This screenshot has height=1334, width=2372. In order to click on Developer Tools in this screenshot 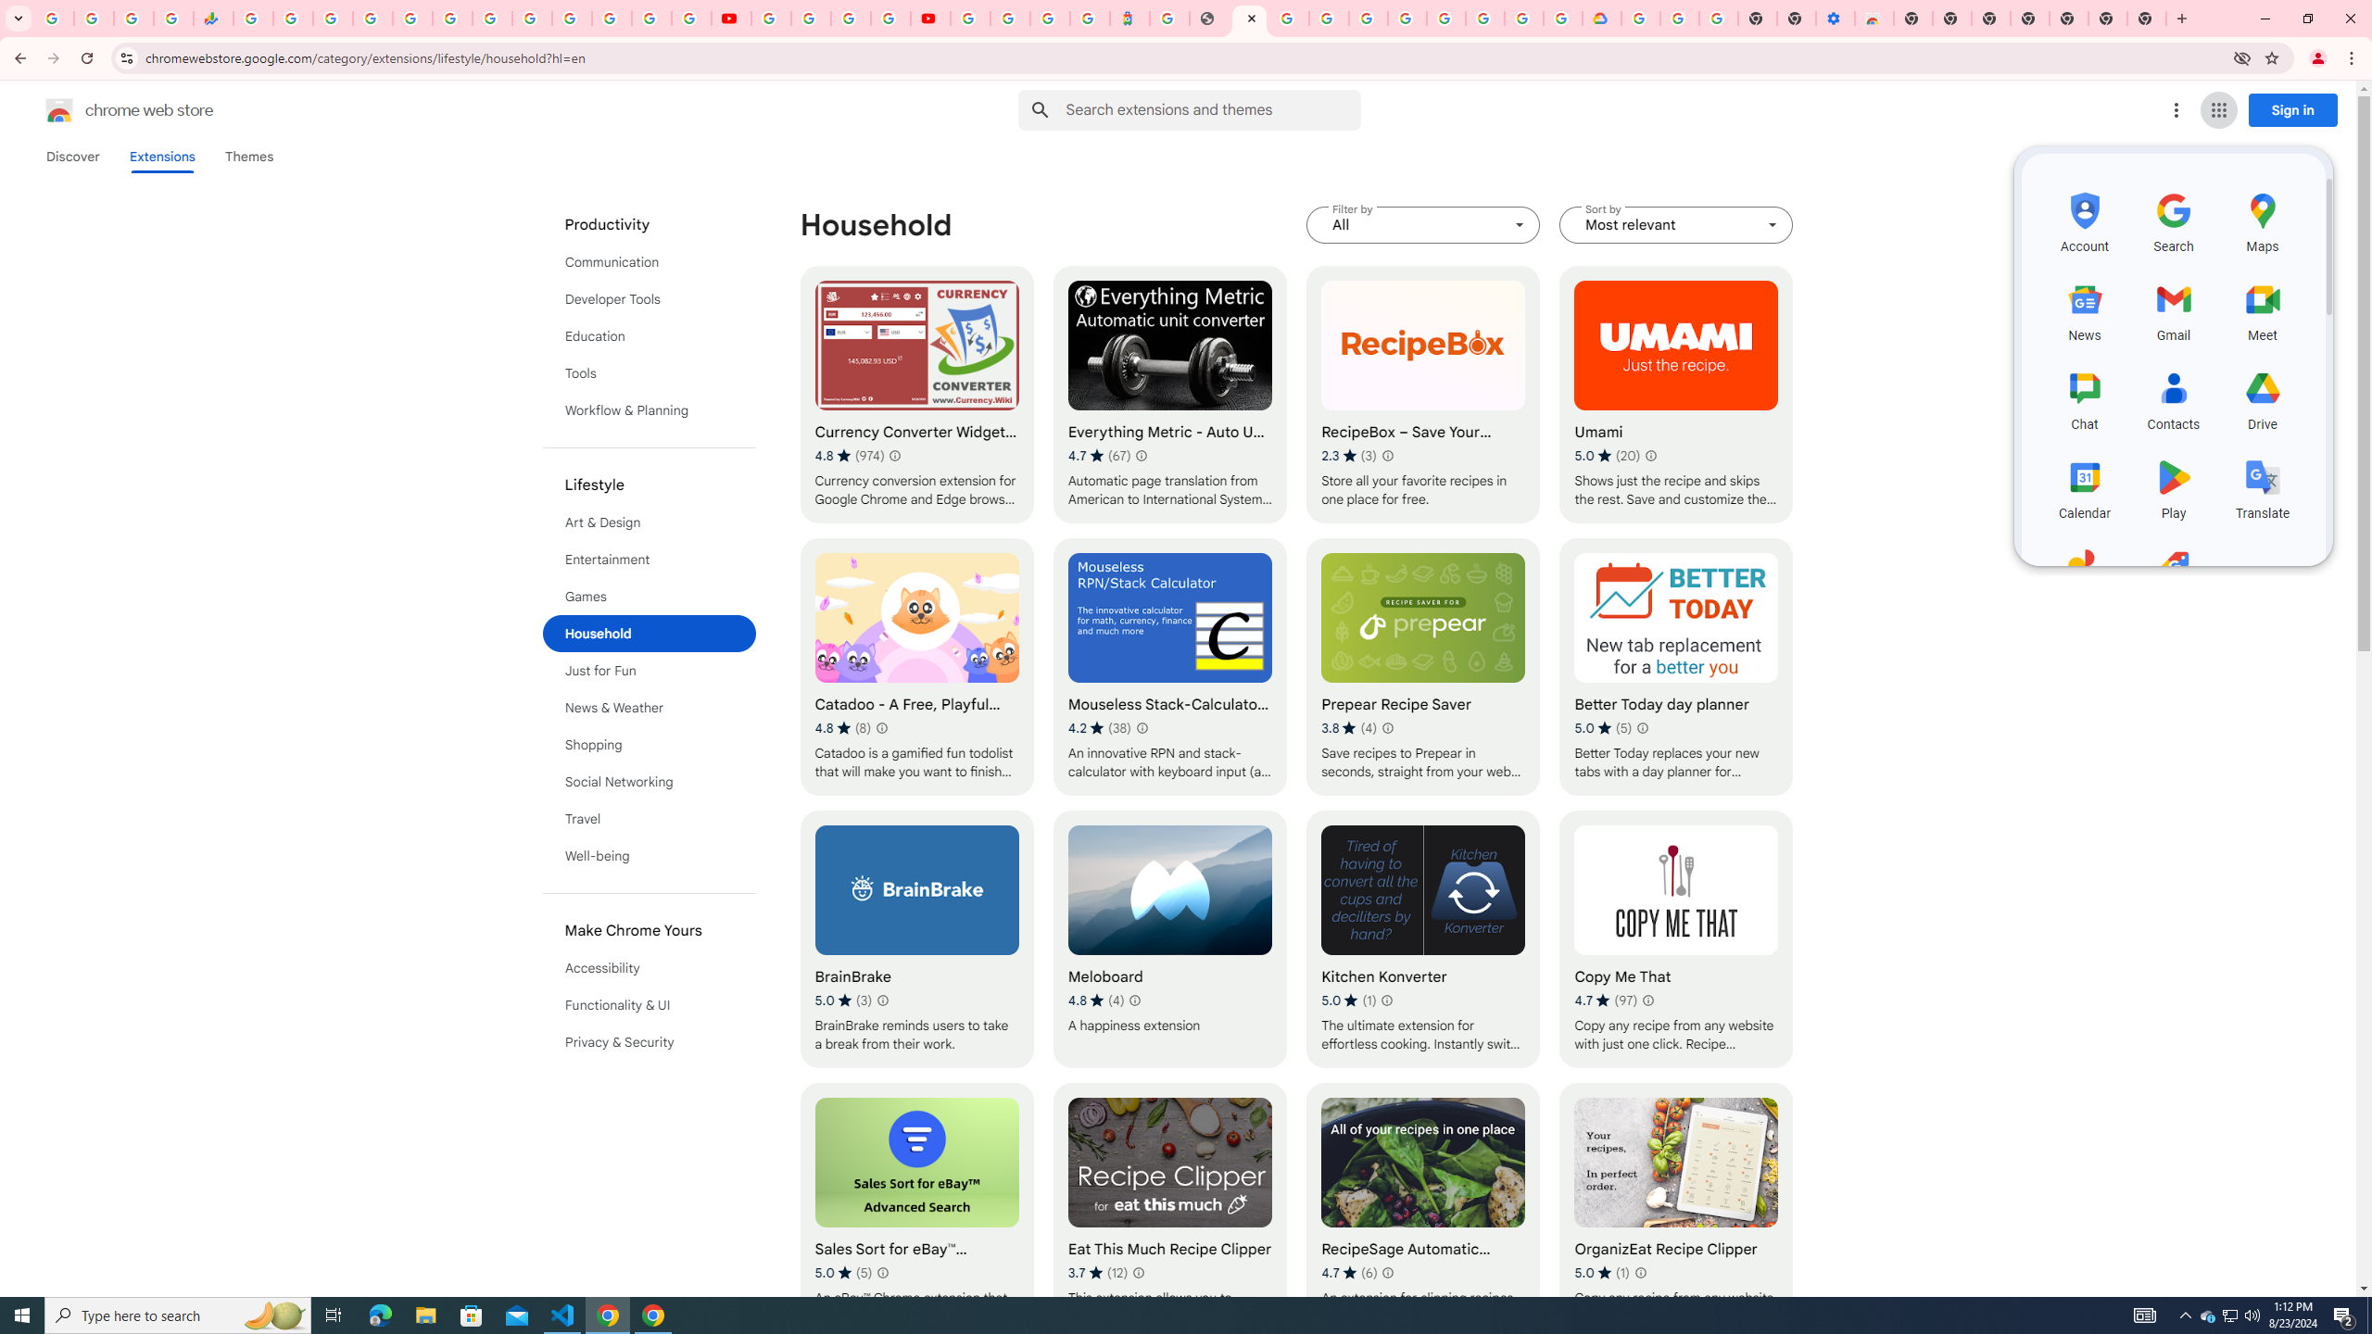, I will do `click(650, 298)`.